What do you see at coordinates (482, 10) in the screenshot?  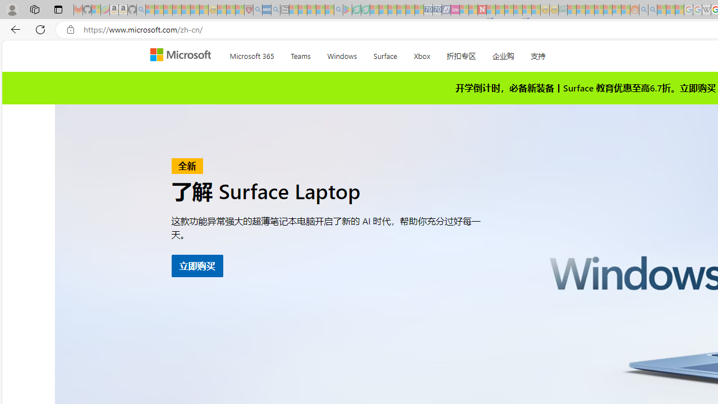 I see `Latest Politics News & Archive | Newsweek.com - Sleeping` at bounding box center [482, 10].